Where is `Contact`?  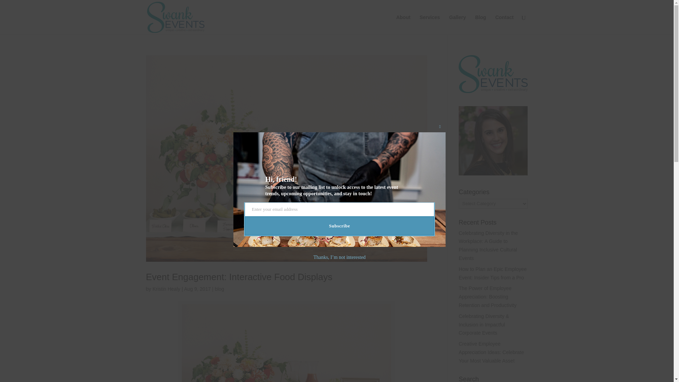
Contact is located at coordinates (504, 25).